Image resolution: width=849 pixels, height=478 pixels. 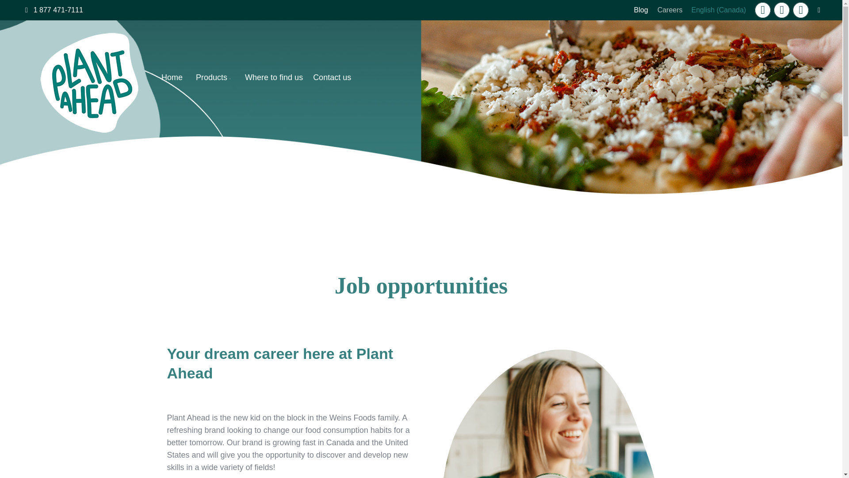 What do you see at coordinates (332, 81) in the screenshot?
I see `Contact us` at bounding box center [332, 81].